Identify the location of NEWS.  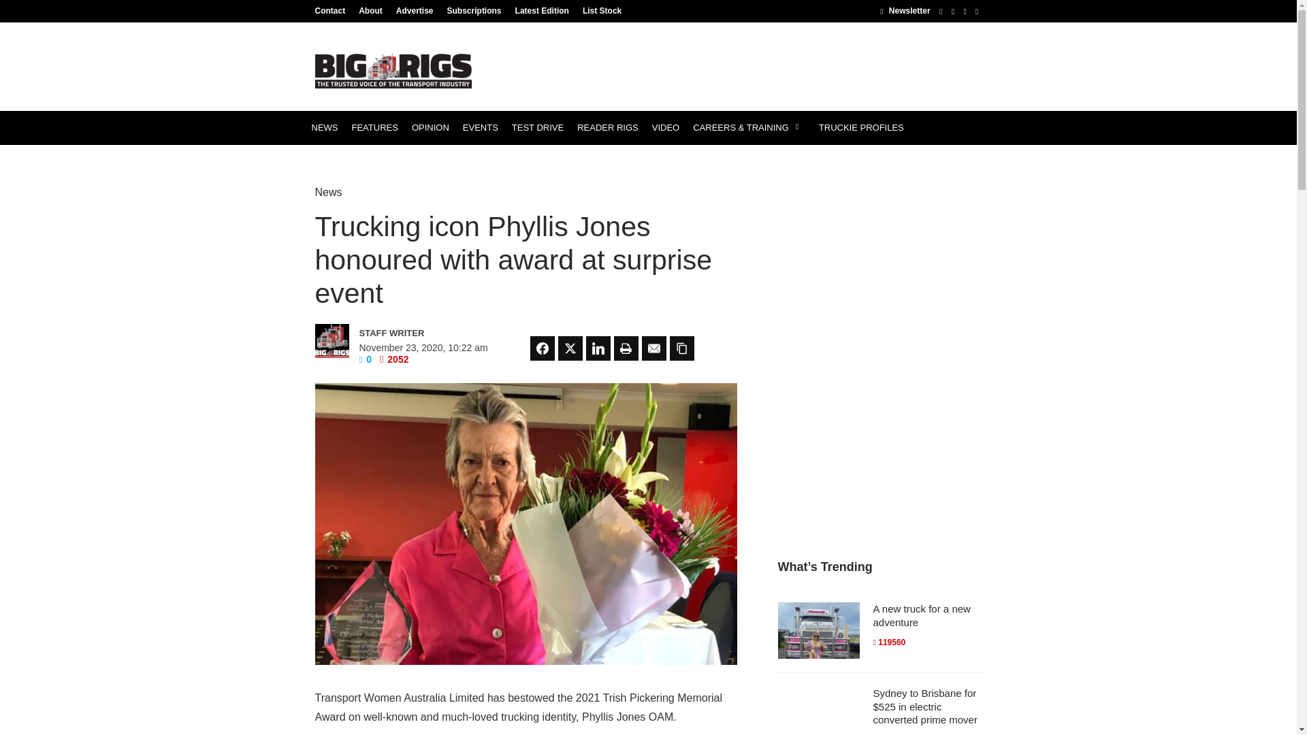
(324, 128).